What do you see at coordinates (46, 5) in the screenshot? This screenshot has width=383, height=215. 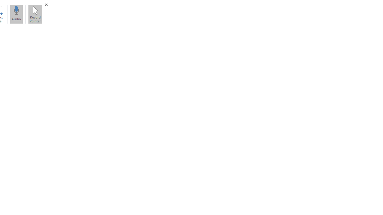 I see `Close (Windows logo key+Shift+Q)` at bounding box center [46, 5].